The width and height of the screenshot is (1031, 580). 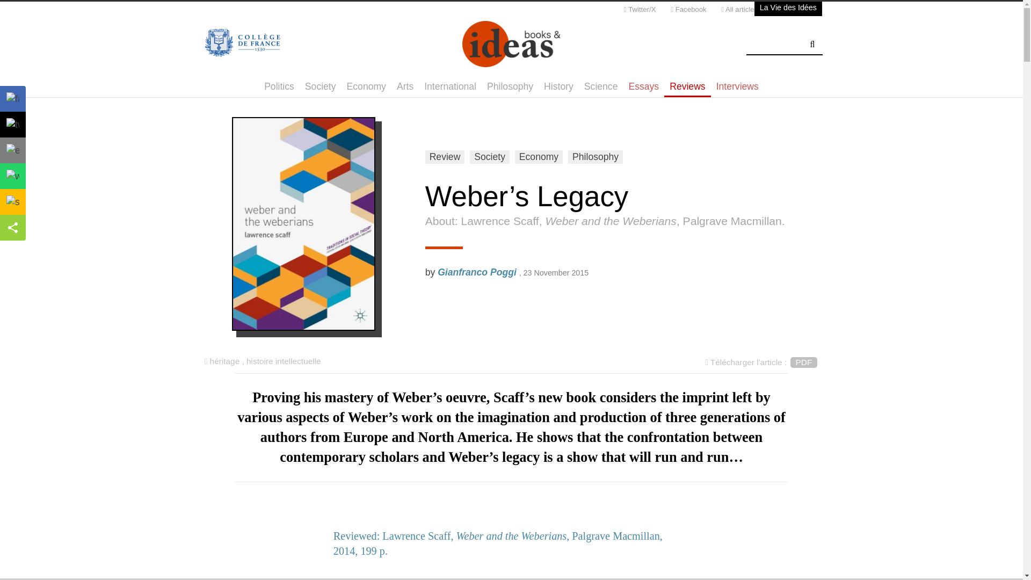 What do you see at coordinates (558, 86) in the screenshot?
I see `History` at bounding box center [558, 86].